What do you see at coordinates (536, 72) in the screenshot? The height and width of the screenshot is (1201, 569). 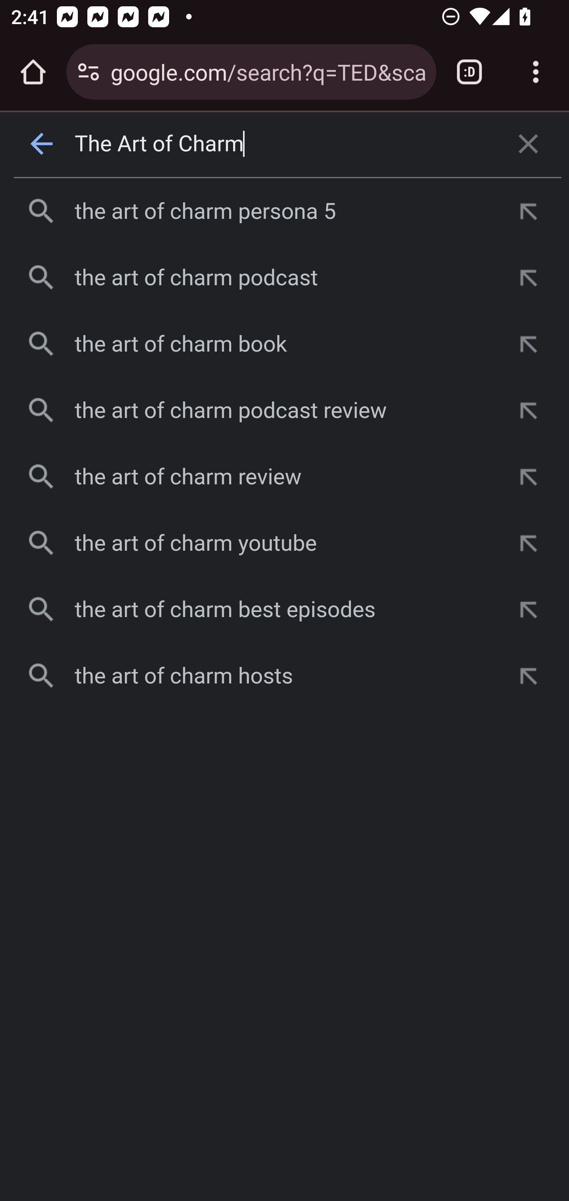 I see `Customize and control Google Chrome` at bounding box center [536, 72].